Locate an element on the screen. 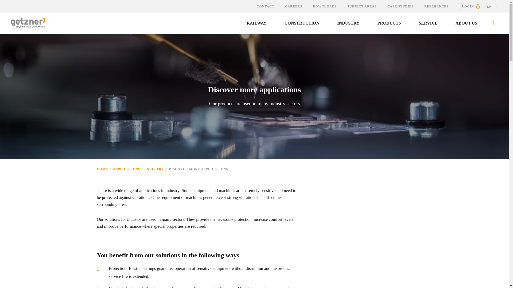 The width and height of the screenshot is (513, 288). CASE STUDIES is located at coordinates (401, 6).